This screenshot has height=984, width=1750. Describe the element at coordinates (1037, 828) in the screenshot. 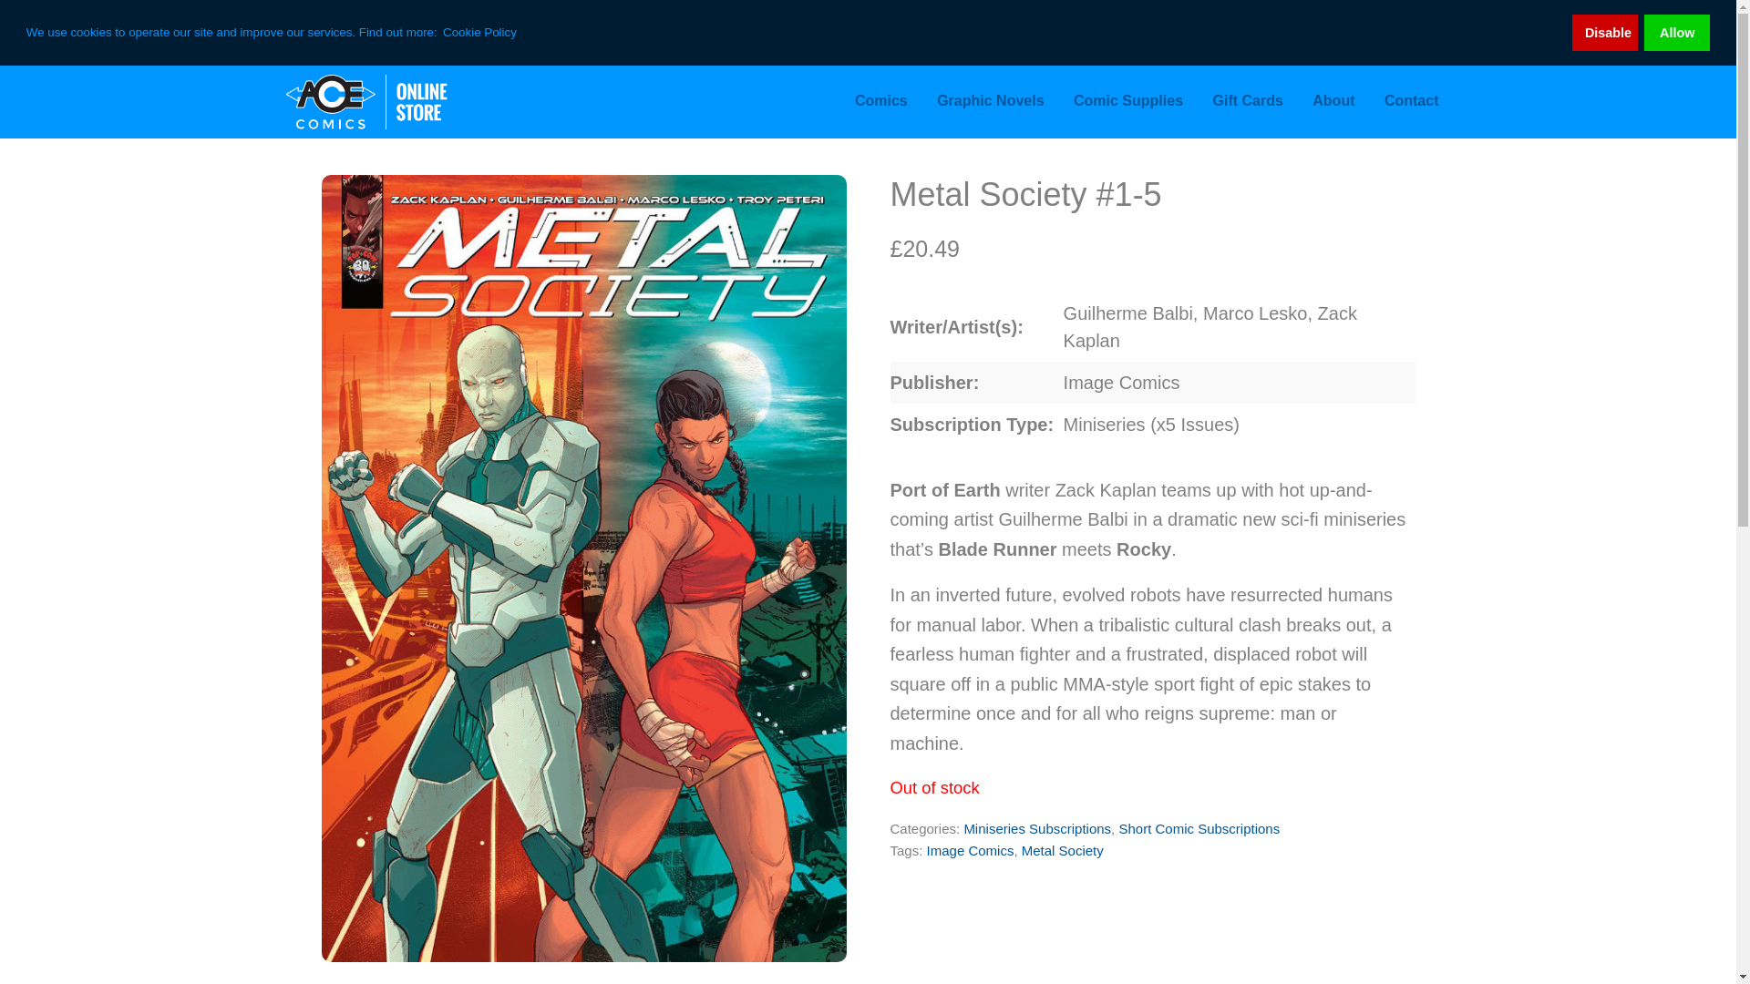

I see `Miniseries Subscriptions` at that location.